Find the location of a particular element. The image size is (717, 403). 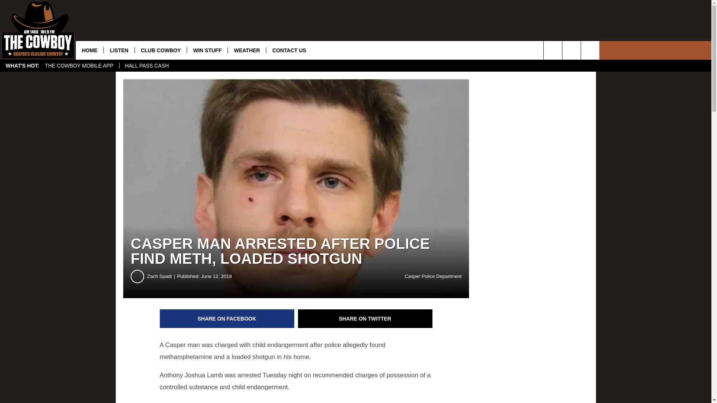

Share on Facebook is located at coordinates (227, 319).